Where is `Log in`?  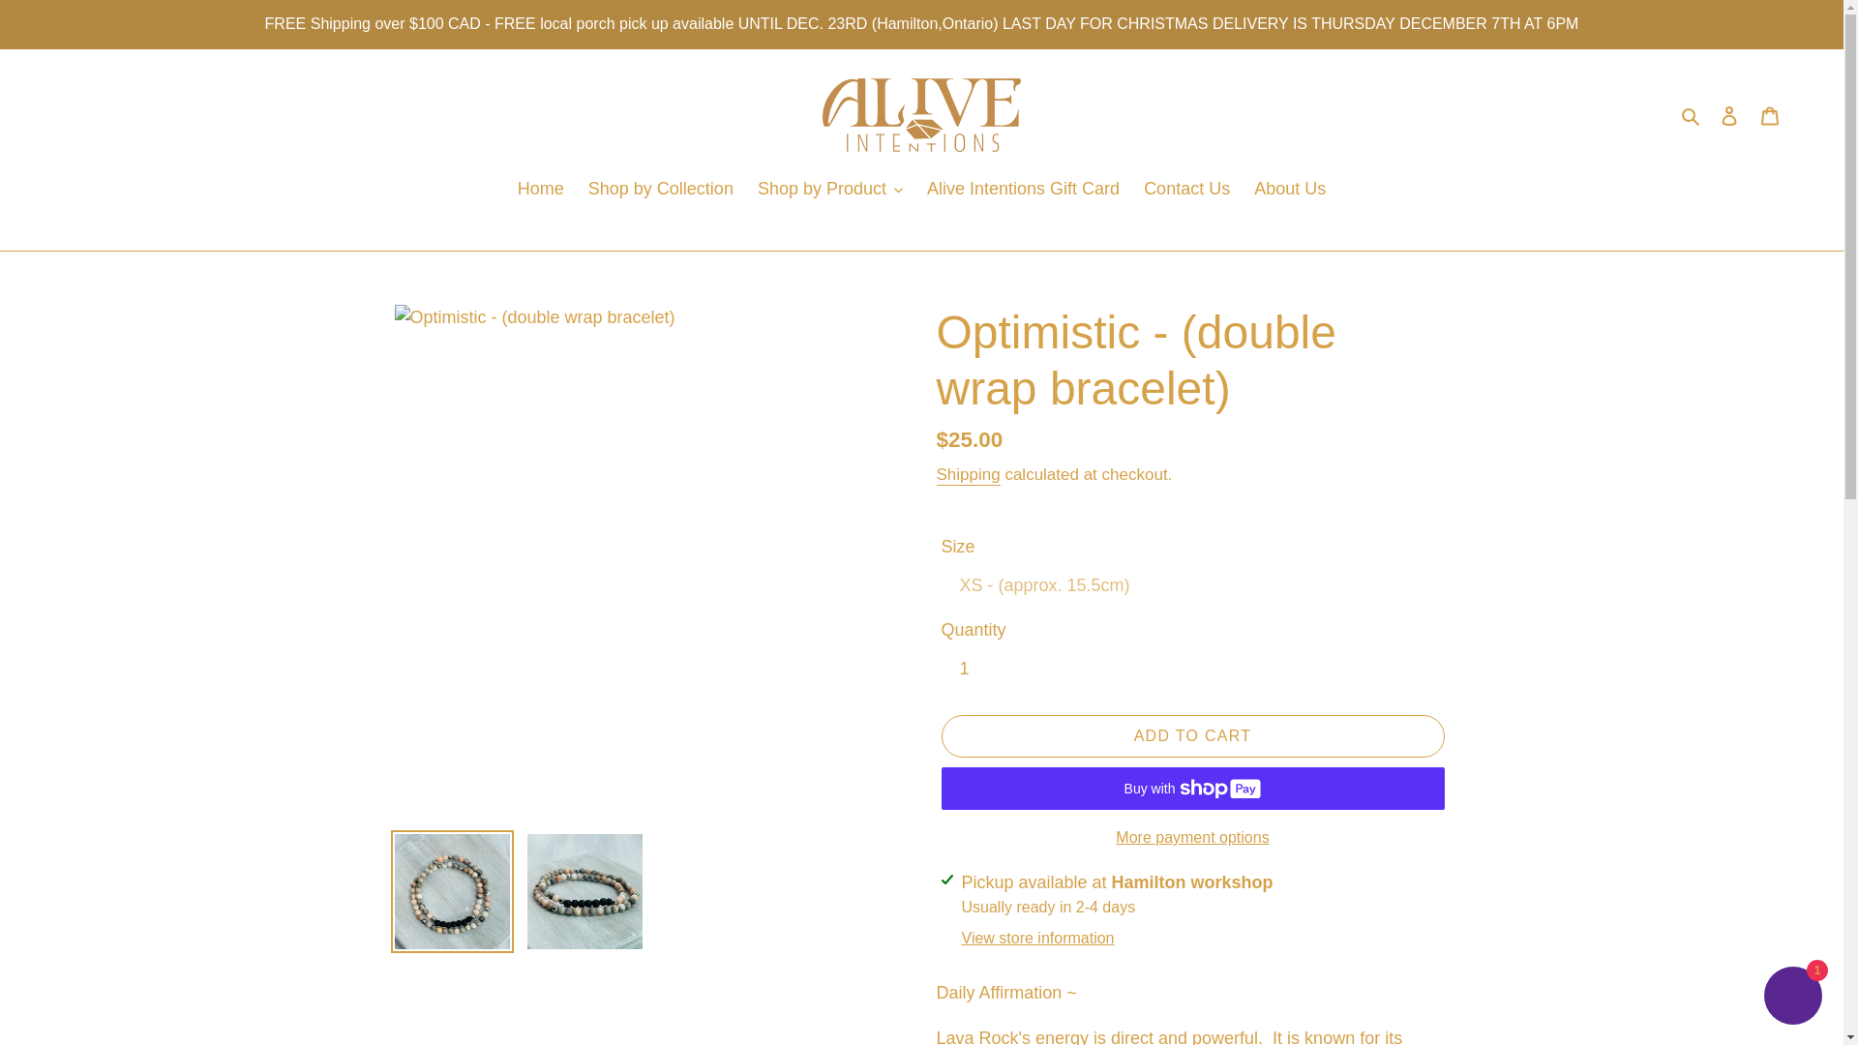 Log in is located at coordinates (1729, 115).